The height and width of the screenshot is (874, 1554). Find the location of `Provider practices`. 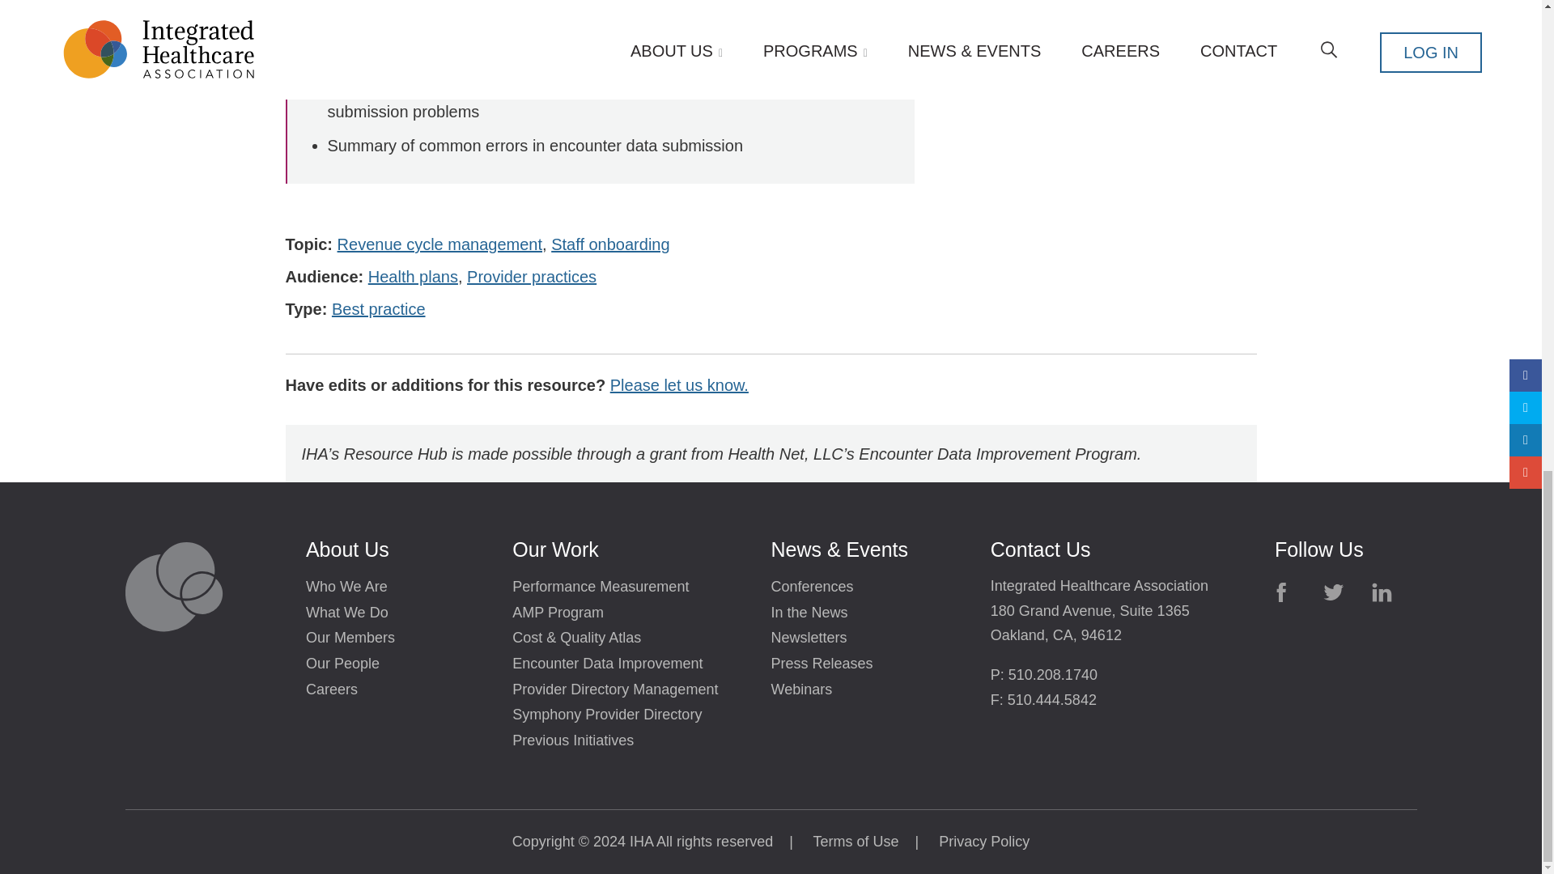

Provider practices is located at coordinates (532, 278).